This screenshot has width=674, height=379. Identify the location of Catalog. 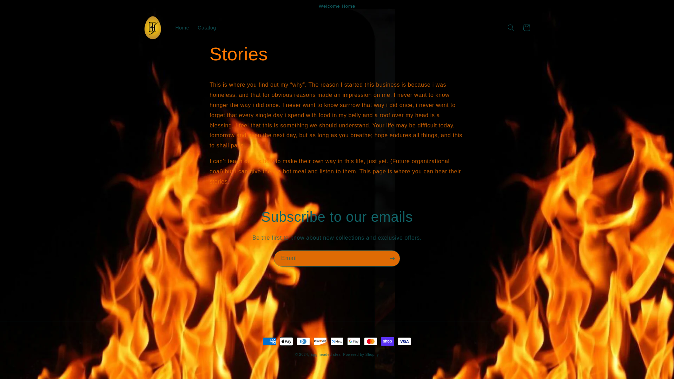
(207, 28).